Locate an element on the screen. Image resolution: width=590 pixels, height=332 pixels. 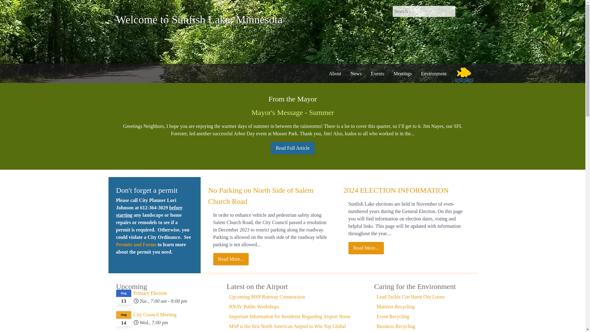
No Parking on North Side of Salem Church Road is located at coordinates (261, 196).